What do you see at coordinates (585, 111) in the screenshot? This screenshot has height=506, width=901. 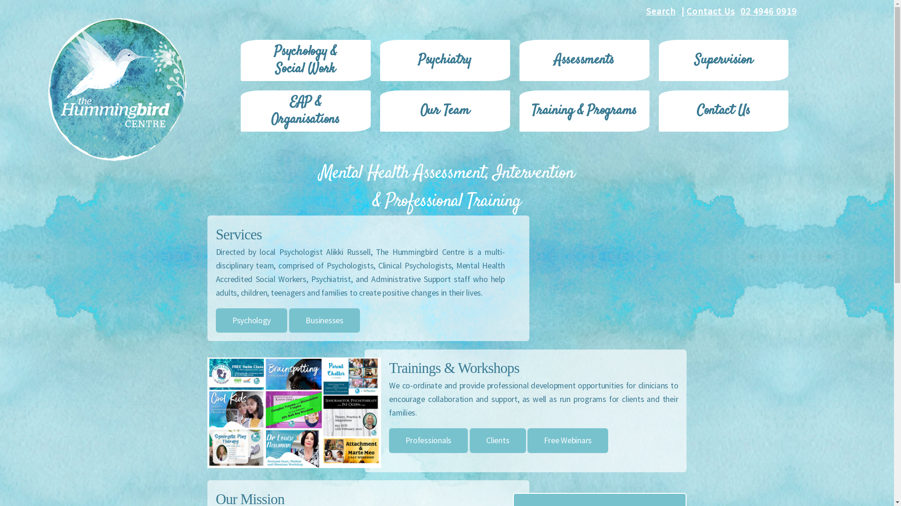 I see `Training & Programs` at bounding box center [585, 111].